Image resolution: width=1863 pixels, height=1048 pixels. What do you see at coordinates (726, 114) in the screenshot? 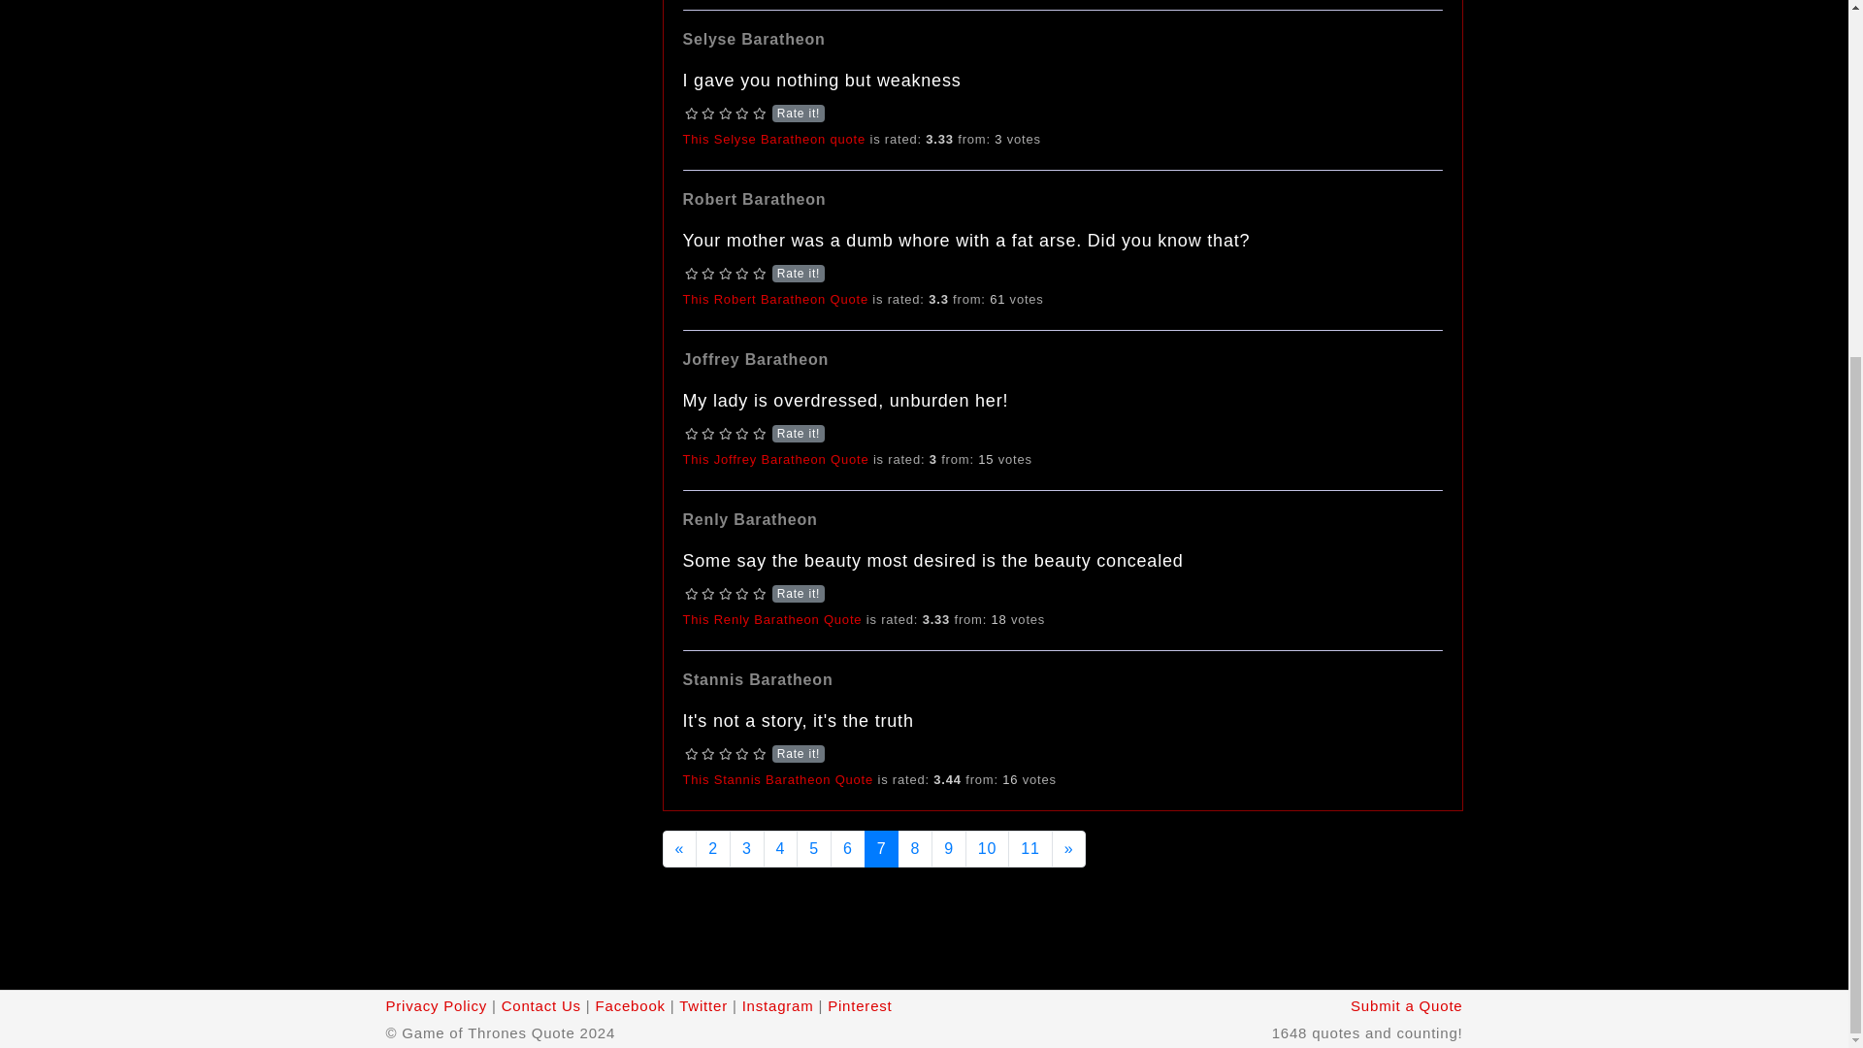
I see `Rate it!` at bounding box center [726, 114].